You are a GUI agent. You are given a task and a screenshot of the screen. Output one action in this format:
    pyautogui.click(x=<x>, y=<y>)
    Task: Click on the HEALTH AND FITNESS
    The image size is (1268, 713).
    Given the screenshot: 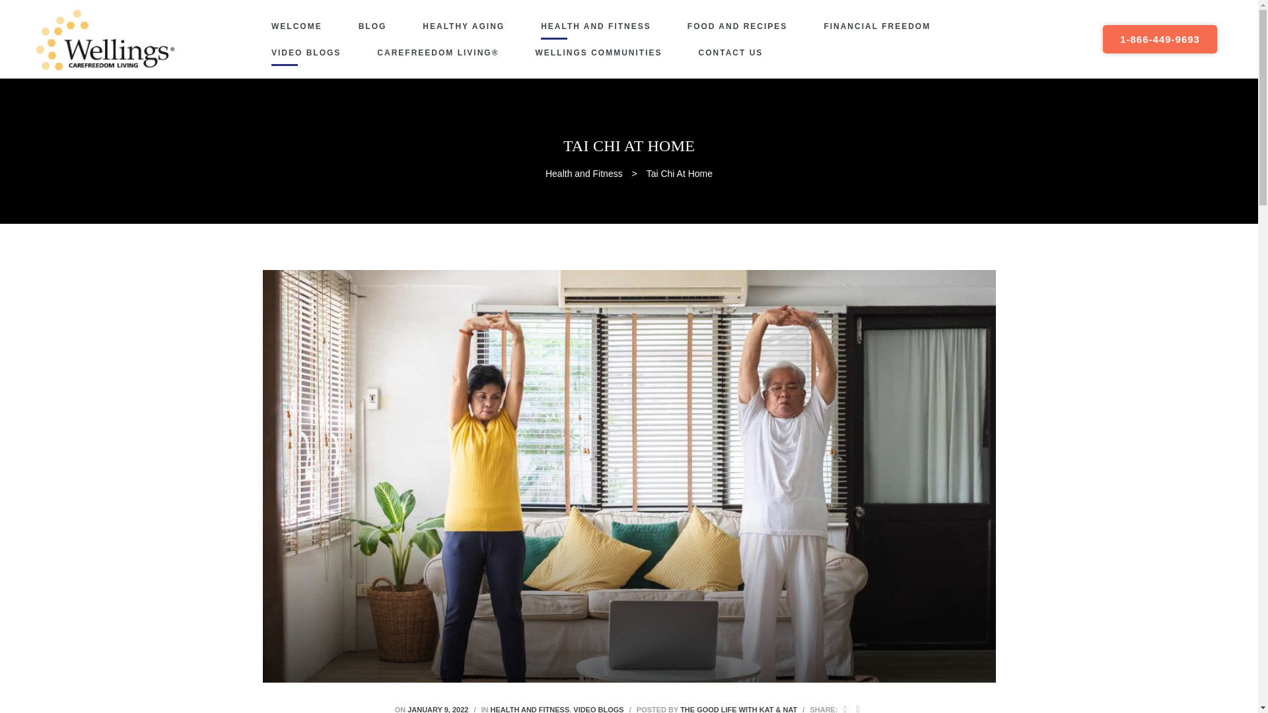 What is the action you would take?
    pyautogui.click(x=530, y=709)
    